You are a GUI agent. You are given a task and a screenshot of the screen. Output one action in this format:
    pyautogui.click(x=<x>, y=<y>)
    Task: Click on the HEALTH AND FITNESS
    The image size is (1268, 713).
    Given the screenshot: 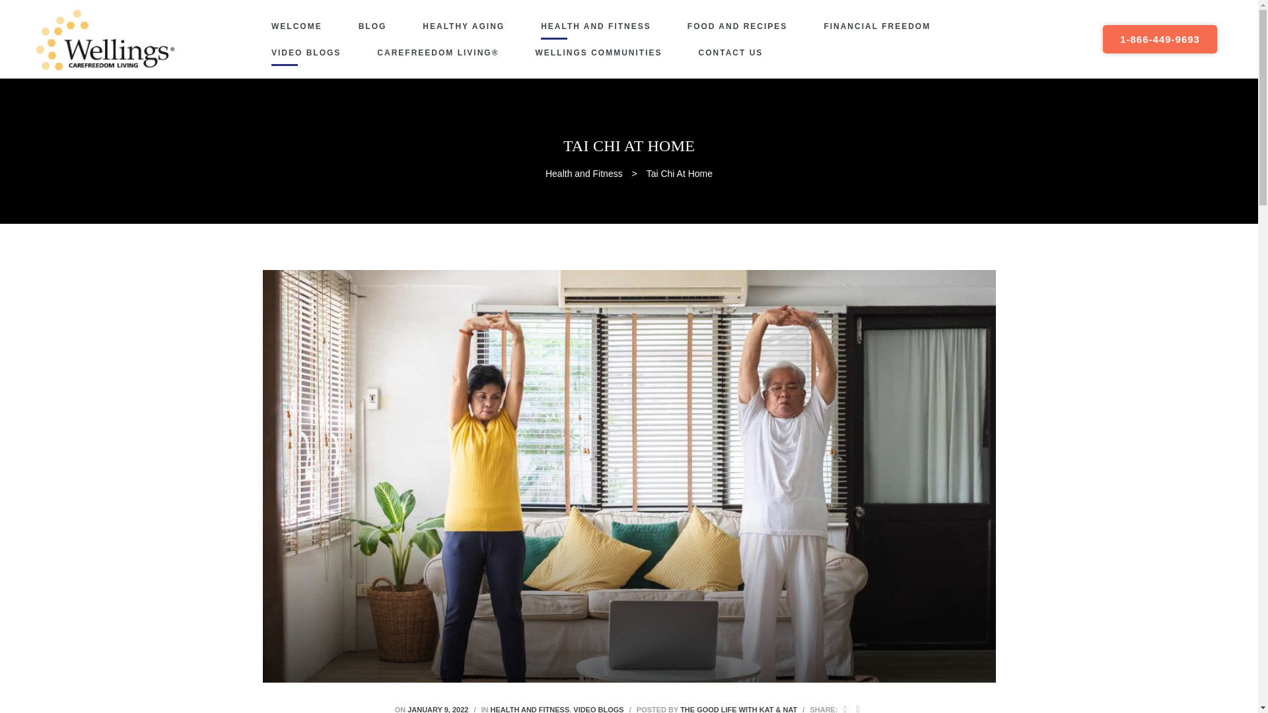 What is the action you would take?
    pyautogui.click(x=530, y=709)
    